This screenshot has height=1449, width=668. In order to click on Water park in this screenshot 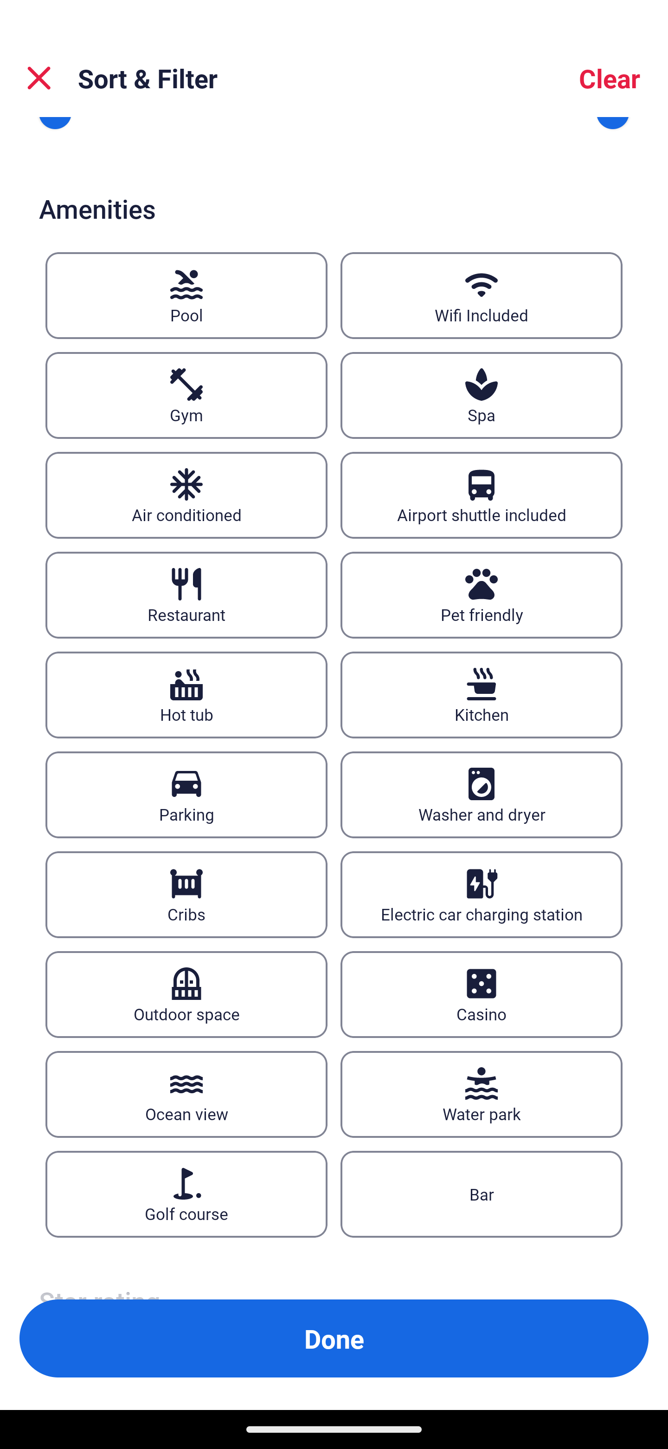, I will do `click(482, 1094)`.